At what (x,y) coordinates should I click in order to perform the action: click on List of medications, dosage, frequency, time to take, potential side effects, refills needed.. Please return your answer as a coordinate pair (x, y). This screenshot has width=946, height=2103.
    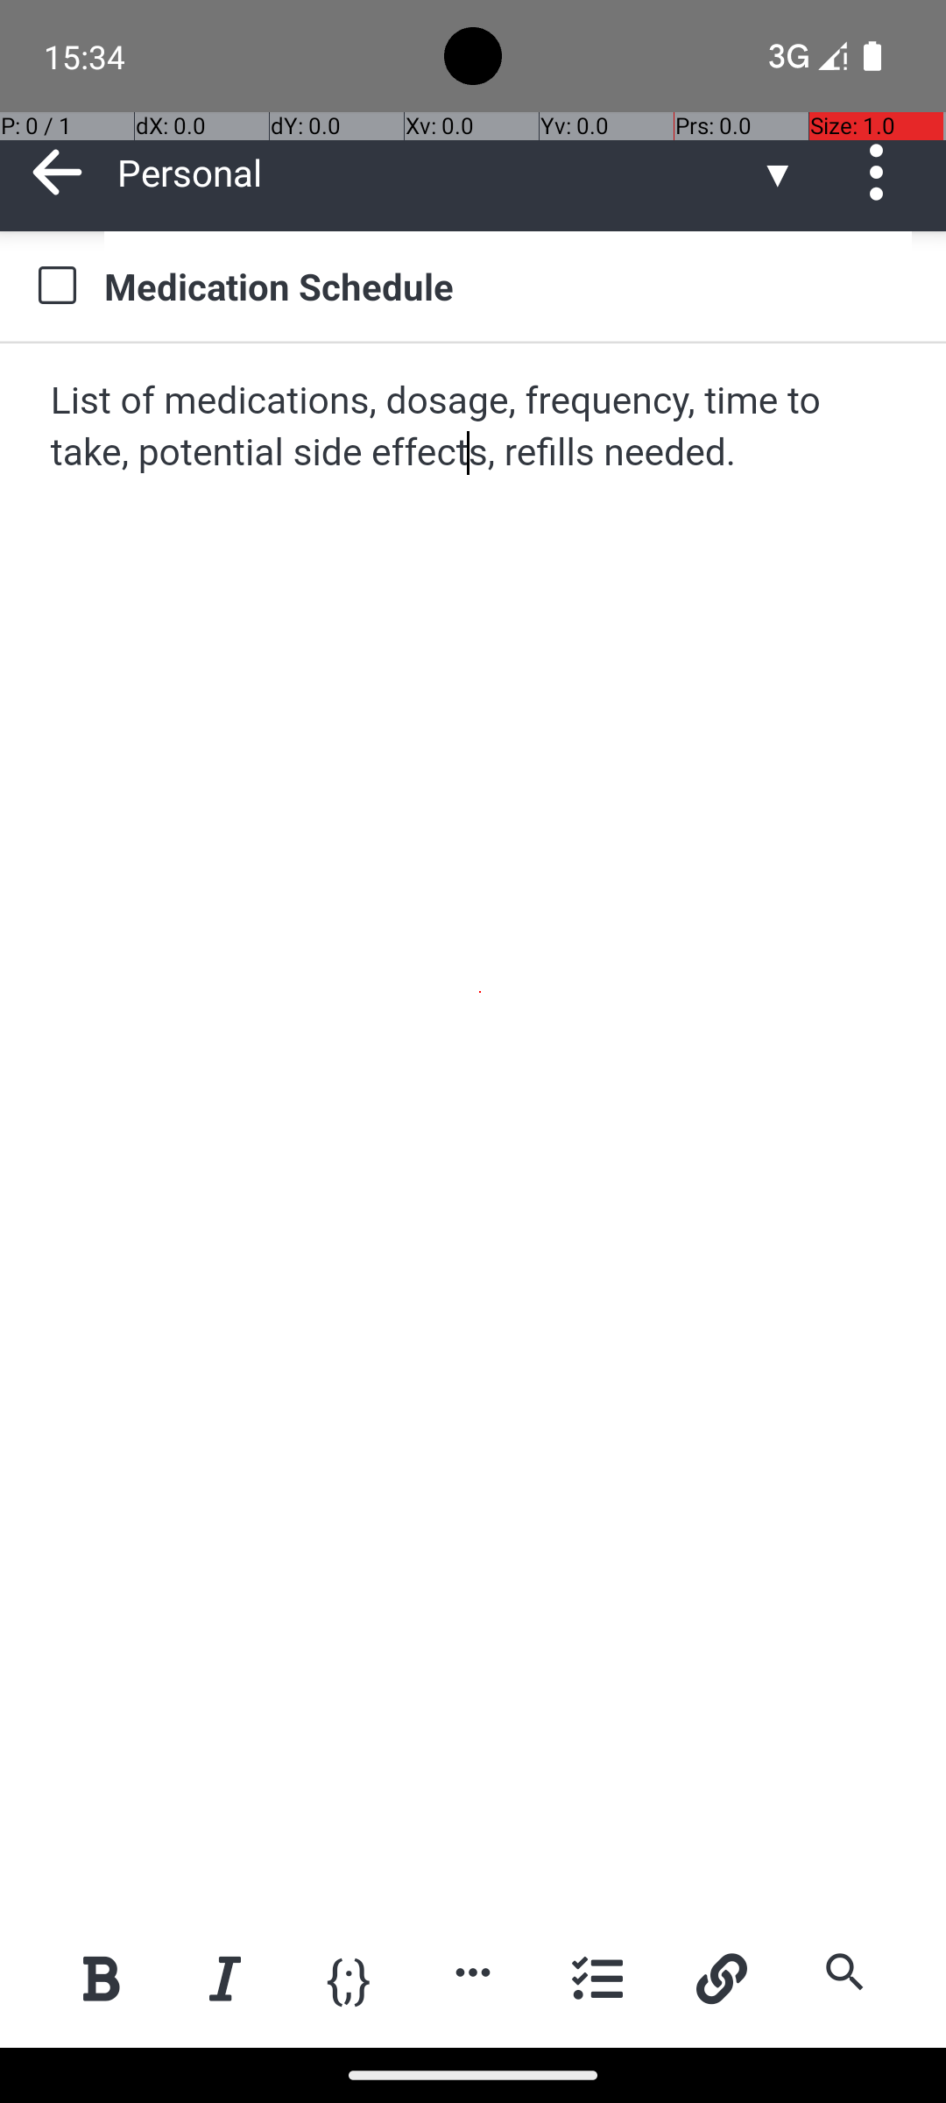
    Looking at the image, I should click on (475, 428).